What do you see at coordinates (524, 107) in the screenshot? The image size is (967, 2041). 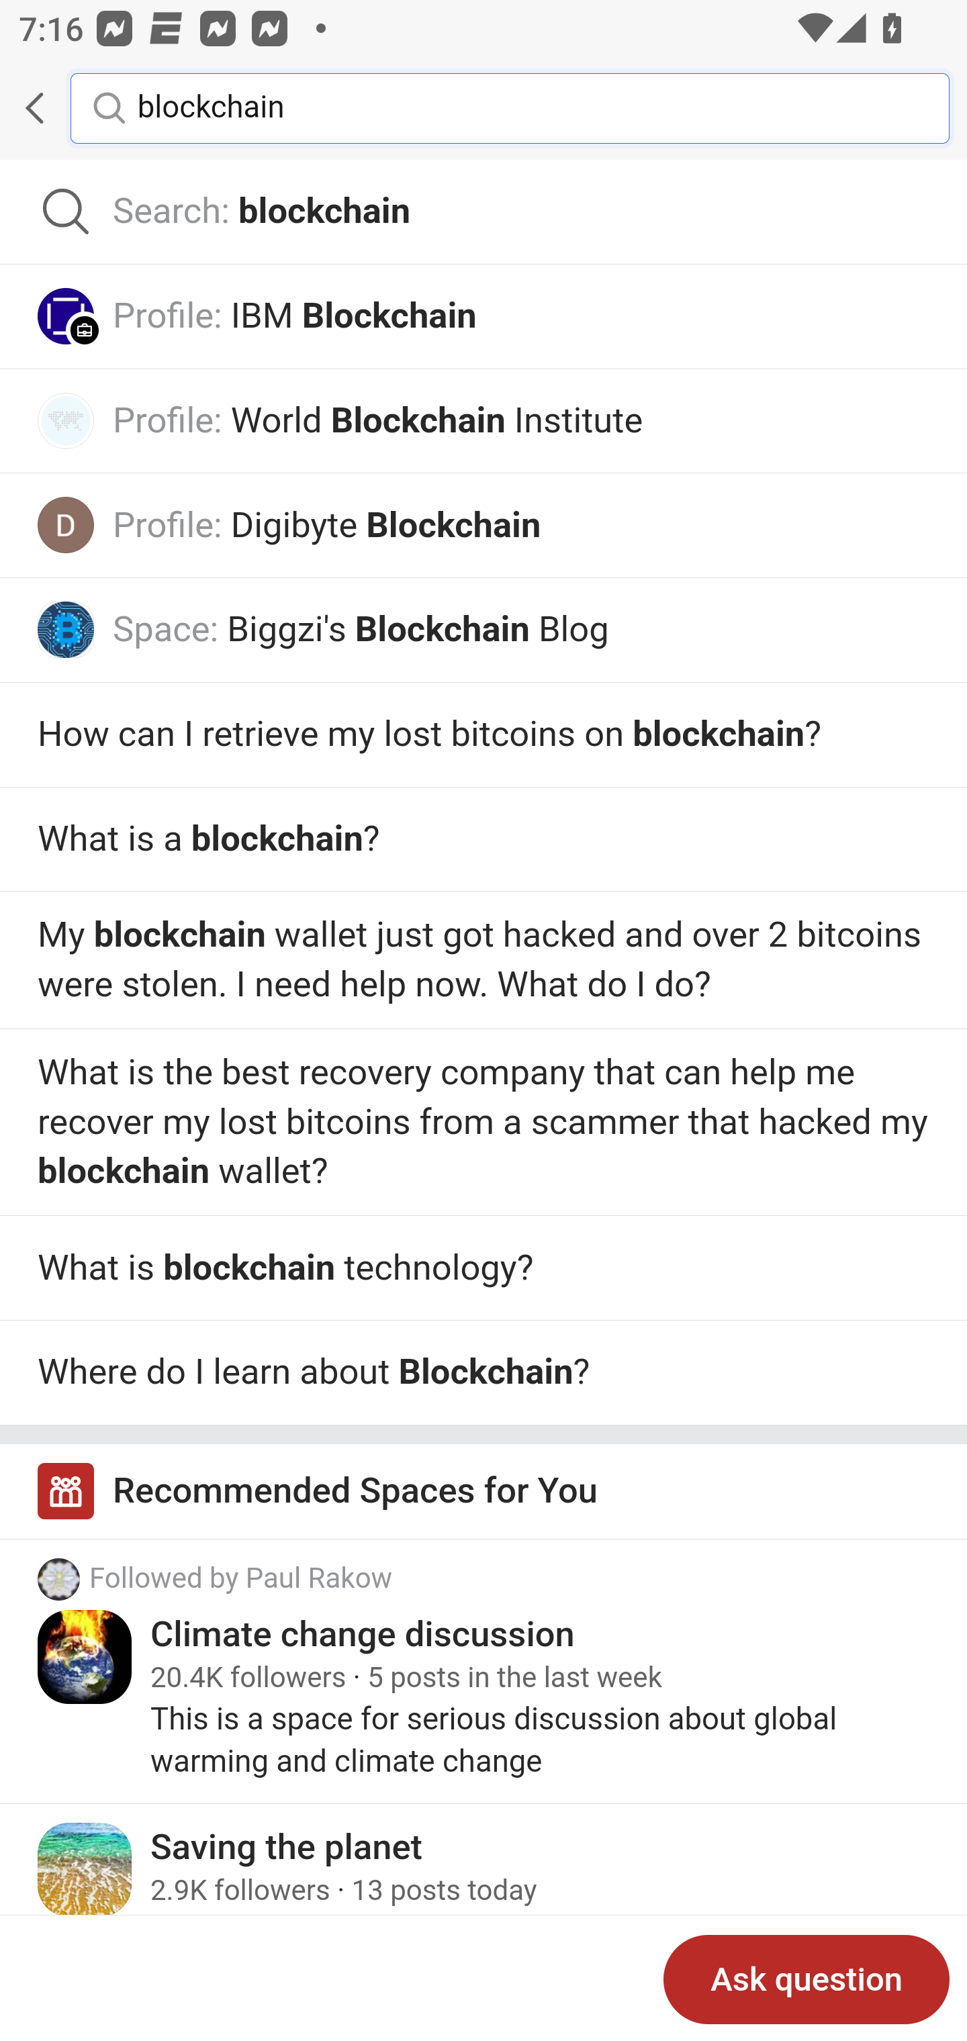 I see `blockchain` at bounding box center [524, 107].